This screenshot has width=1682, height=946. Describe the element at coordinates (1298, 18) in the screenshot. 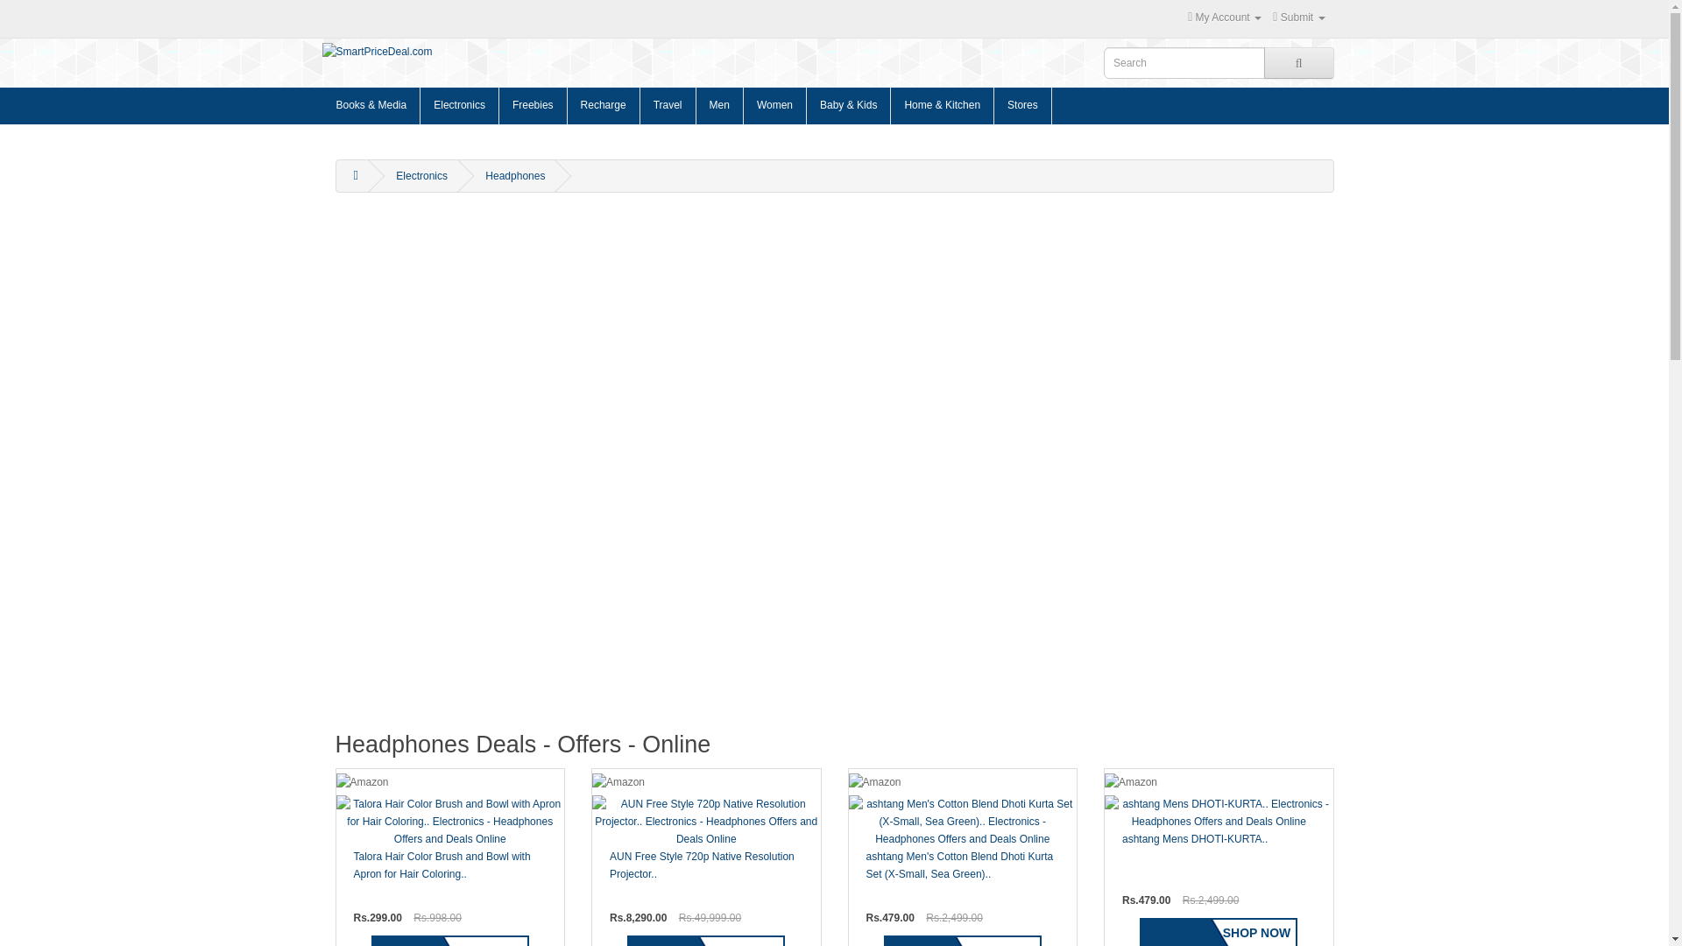

I see `Submit` at that location.